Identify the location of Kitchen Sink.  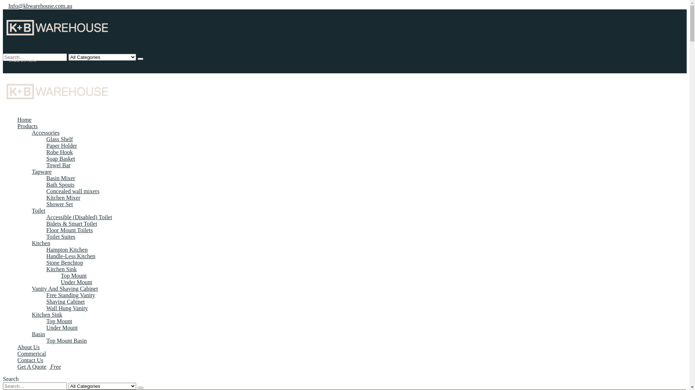
(62, 305).